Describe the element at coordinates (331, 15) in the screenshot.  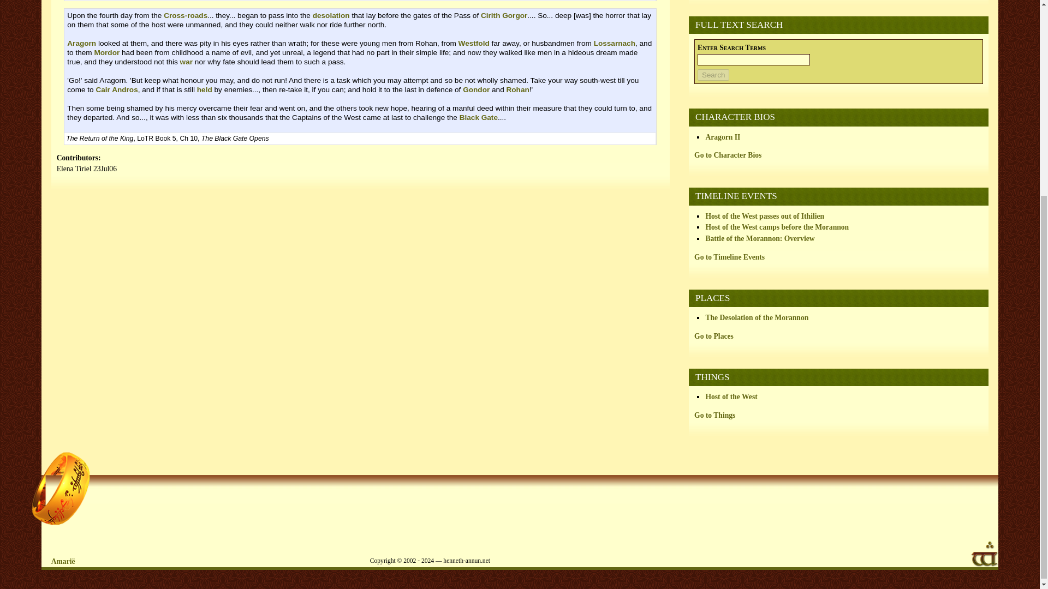
I see `desolation` at that location.